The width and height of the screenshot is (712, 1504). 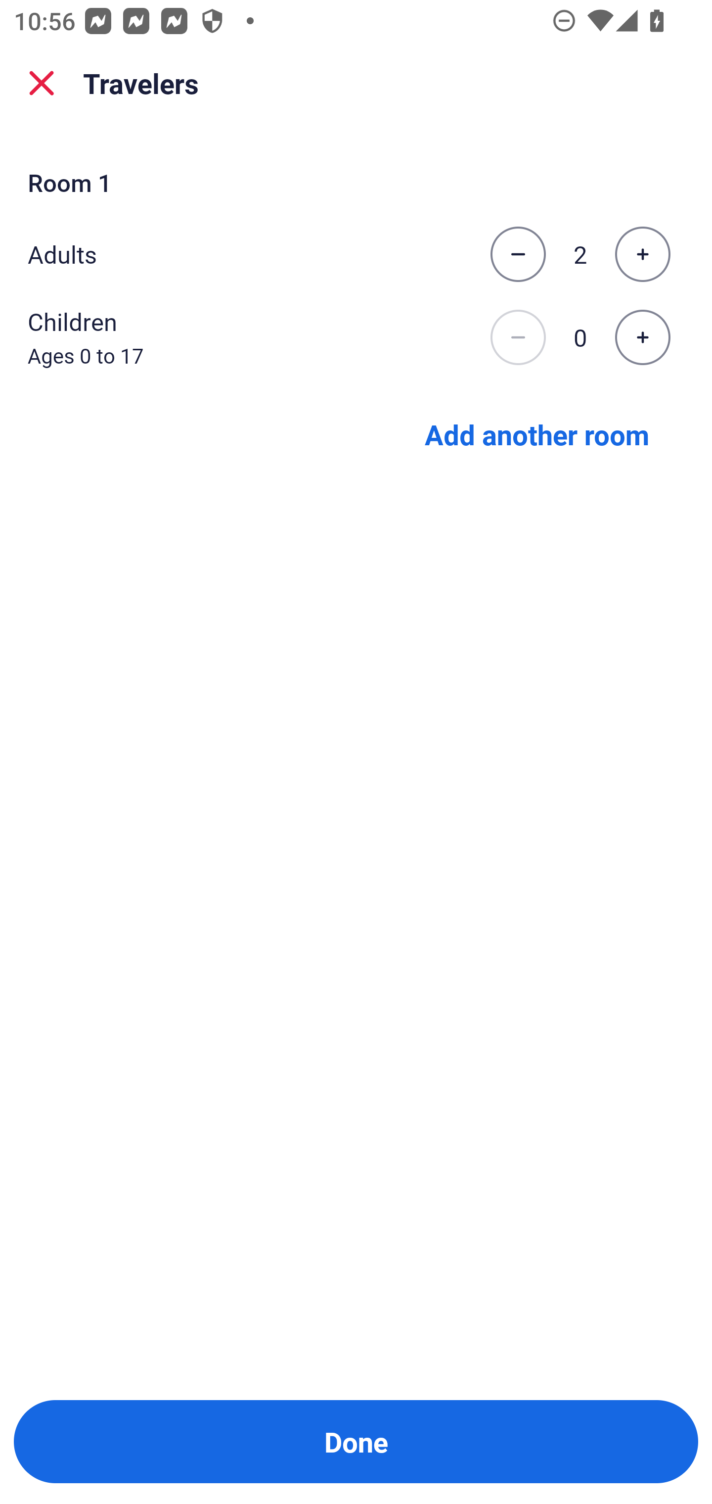 What do you see at coordinates (642, 337) in the screenshot?
I see `Increase the number of children` at bounding box center [642, 337].